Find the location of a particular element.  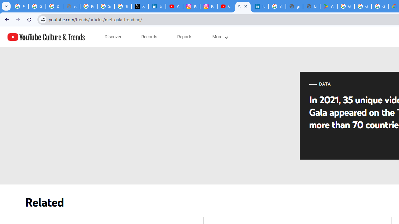

JUMP TO CONTENT is located at coordinates (65, 37).